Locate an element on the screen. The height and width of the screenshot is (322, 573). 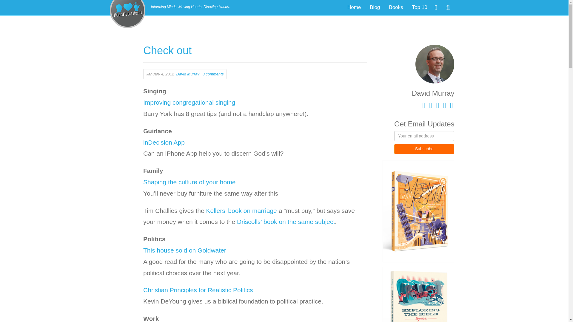
Christian Principles for Realistic Politics is located at coordinates (198, 290).